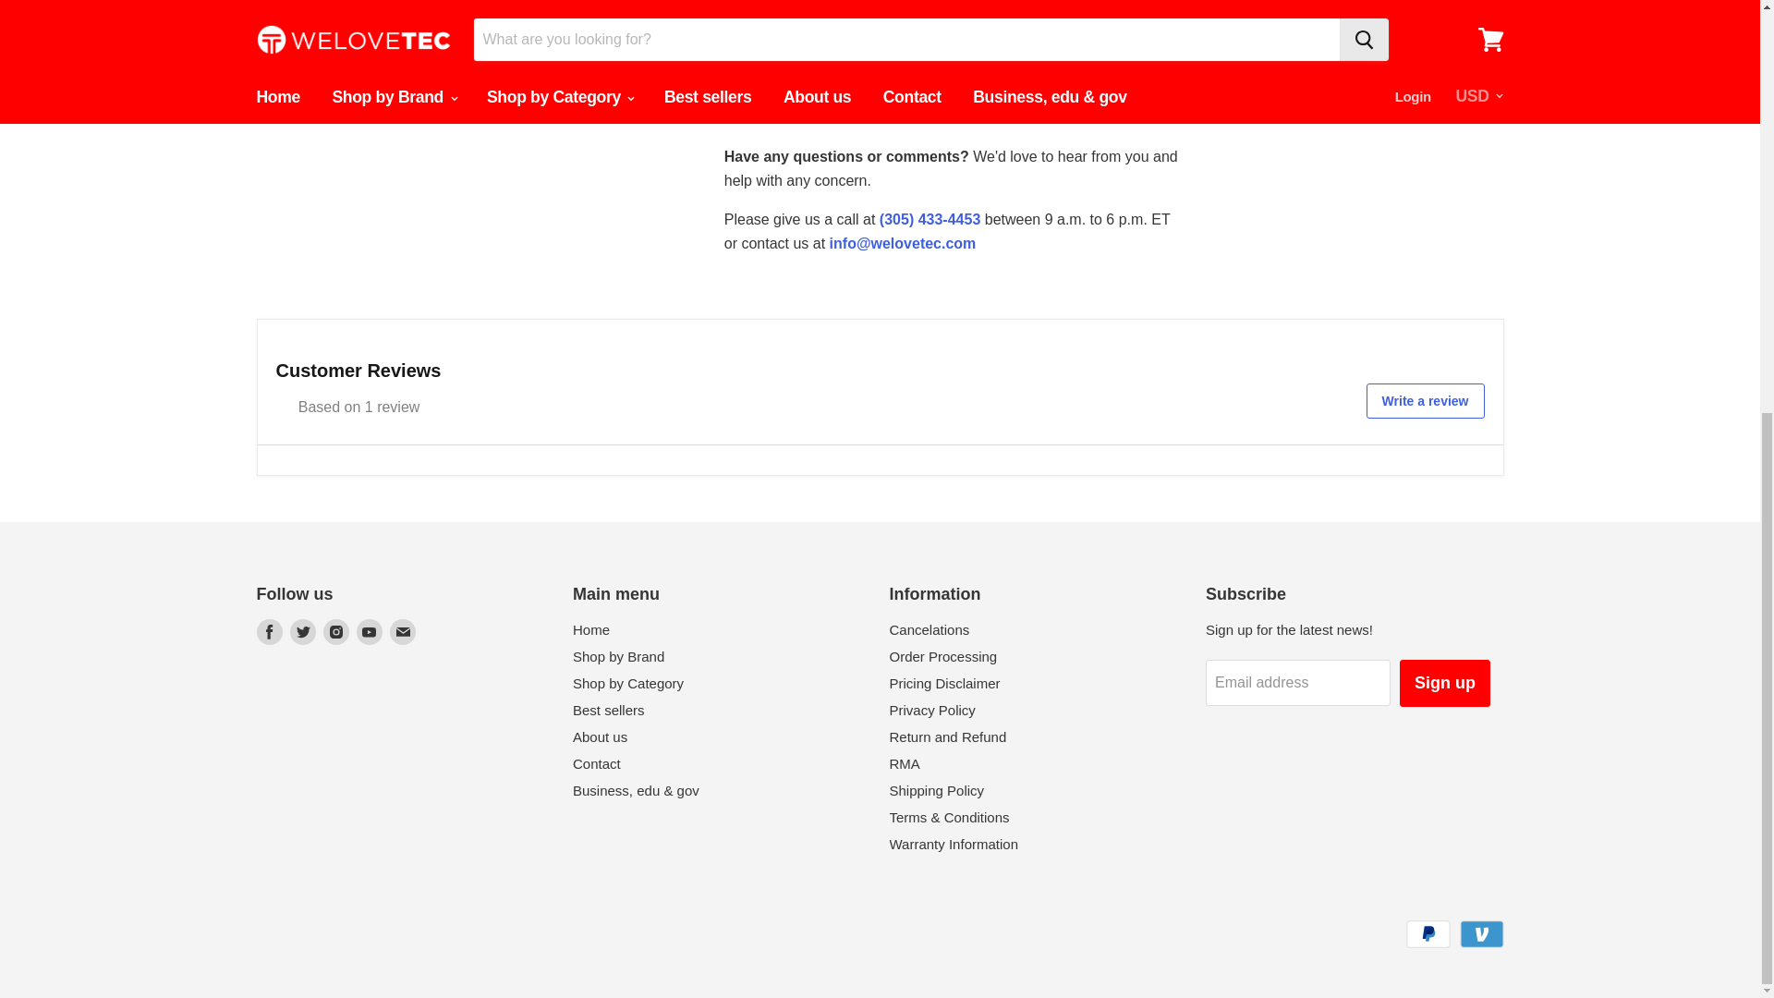  I want to click on Venmo, so click(1482, 933).